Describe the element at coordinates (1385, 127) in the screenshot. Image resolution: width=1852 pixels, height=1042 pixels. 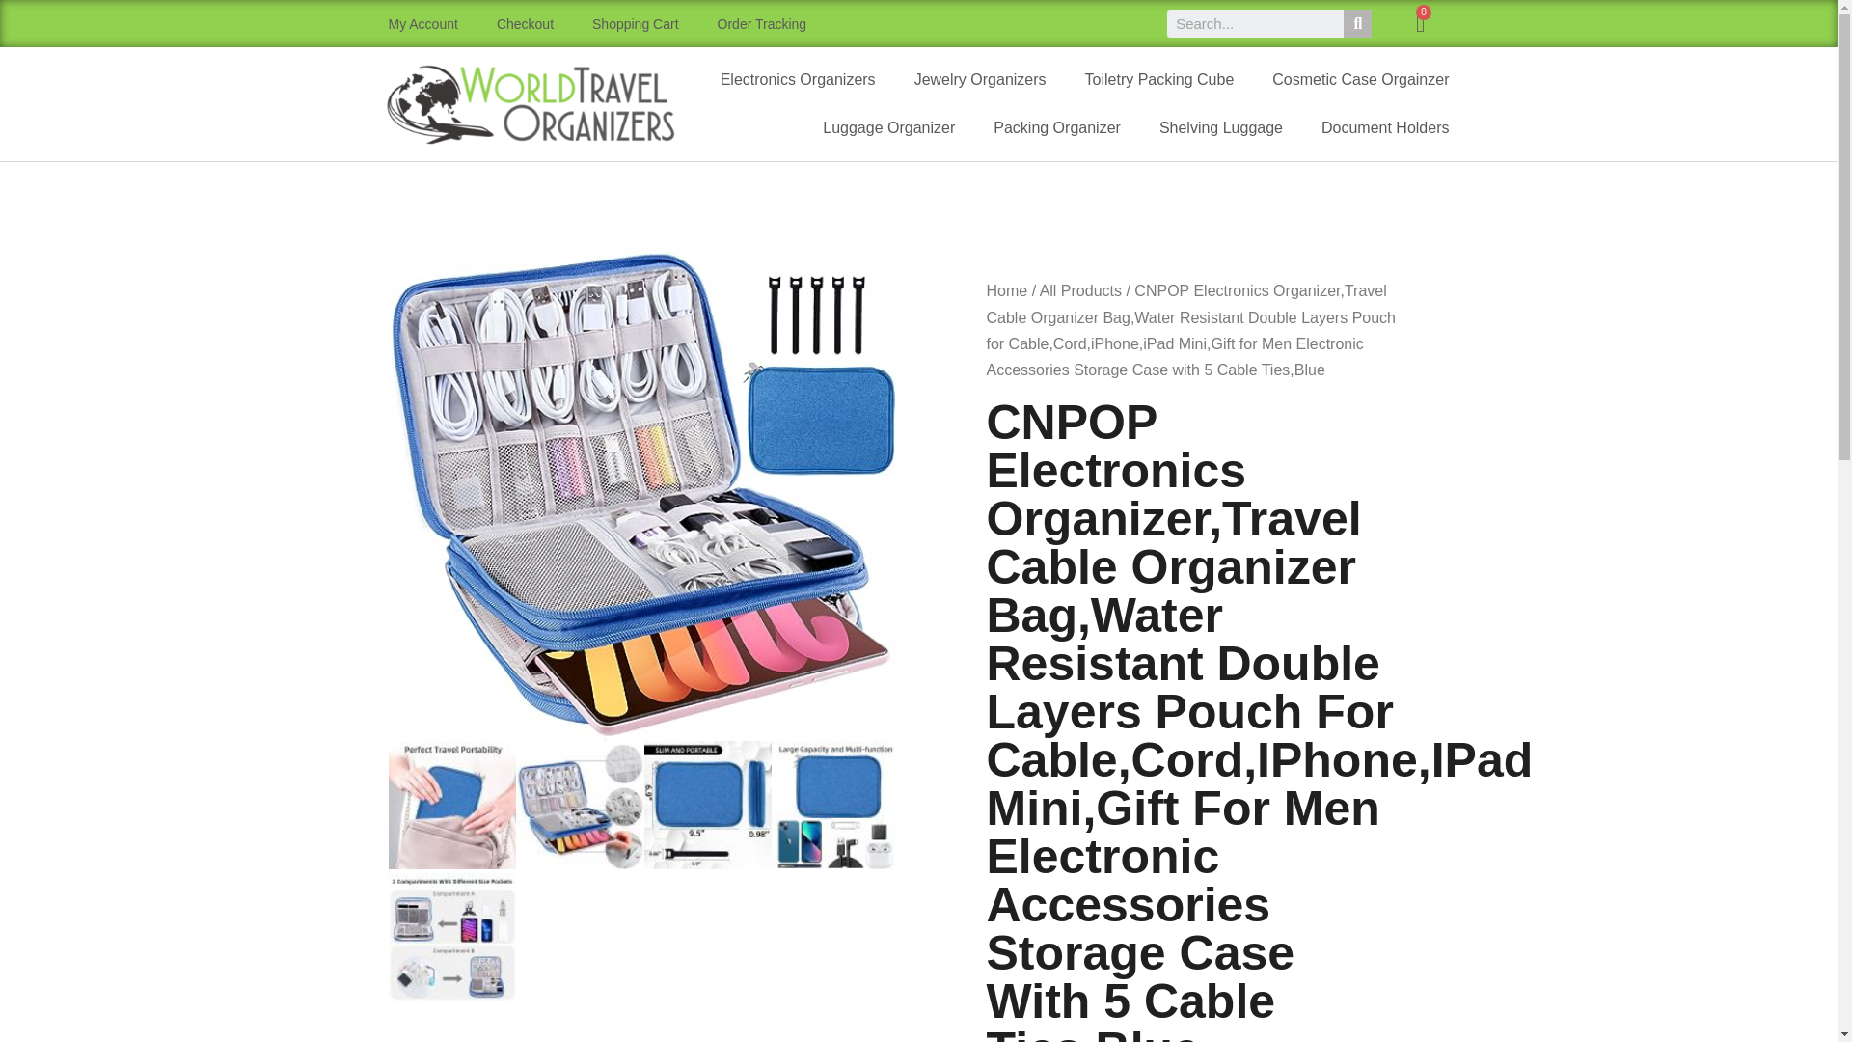
I see `Document Holders` at that location.